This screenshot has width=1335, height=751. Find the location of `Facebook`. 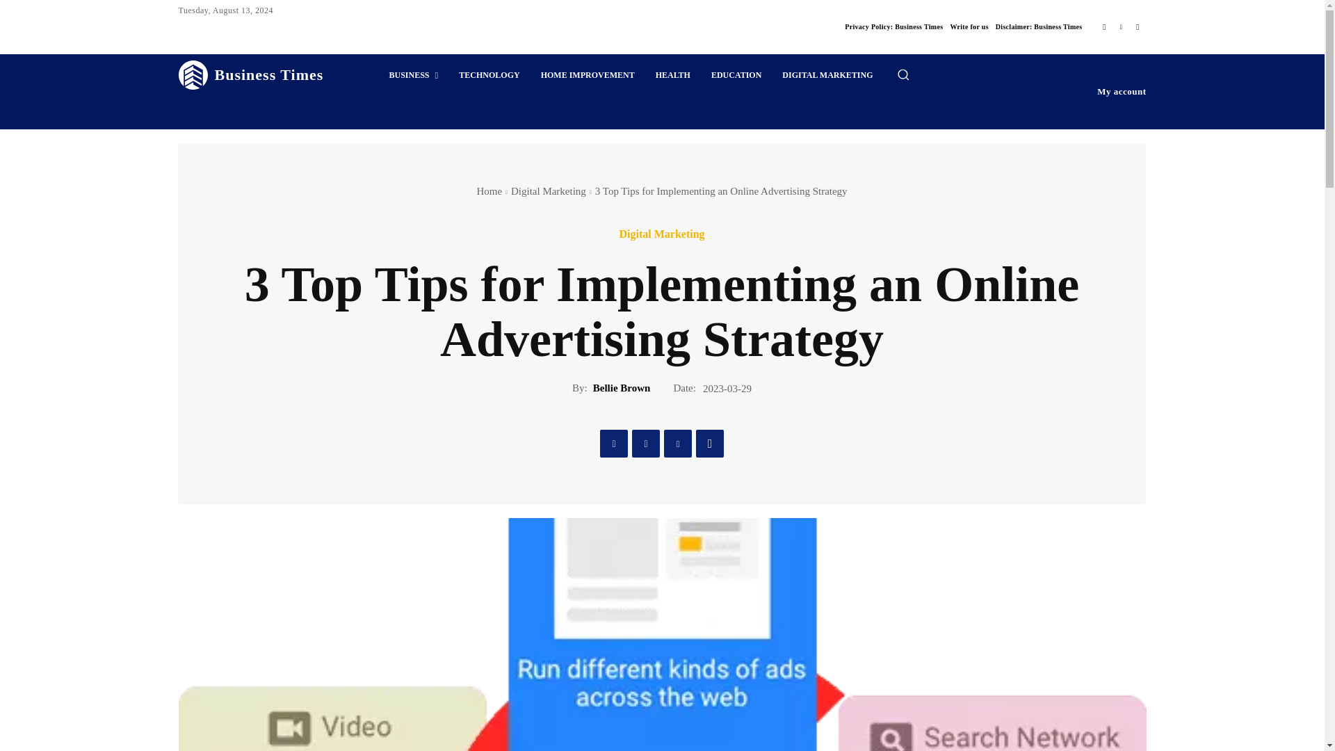

Facebook is located at coordinates (1104, 26).